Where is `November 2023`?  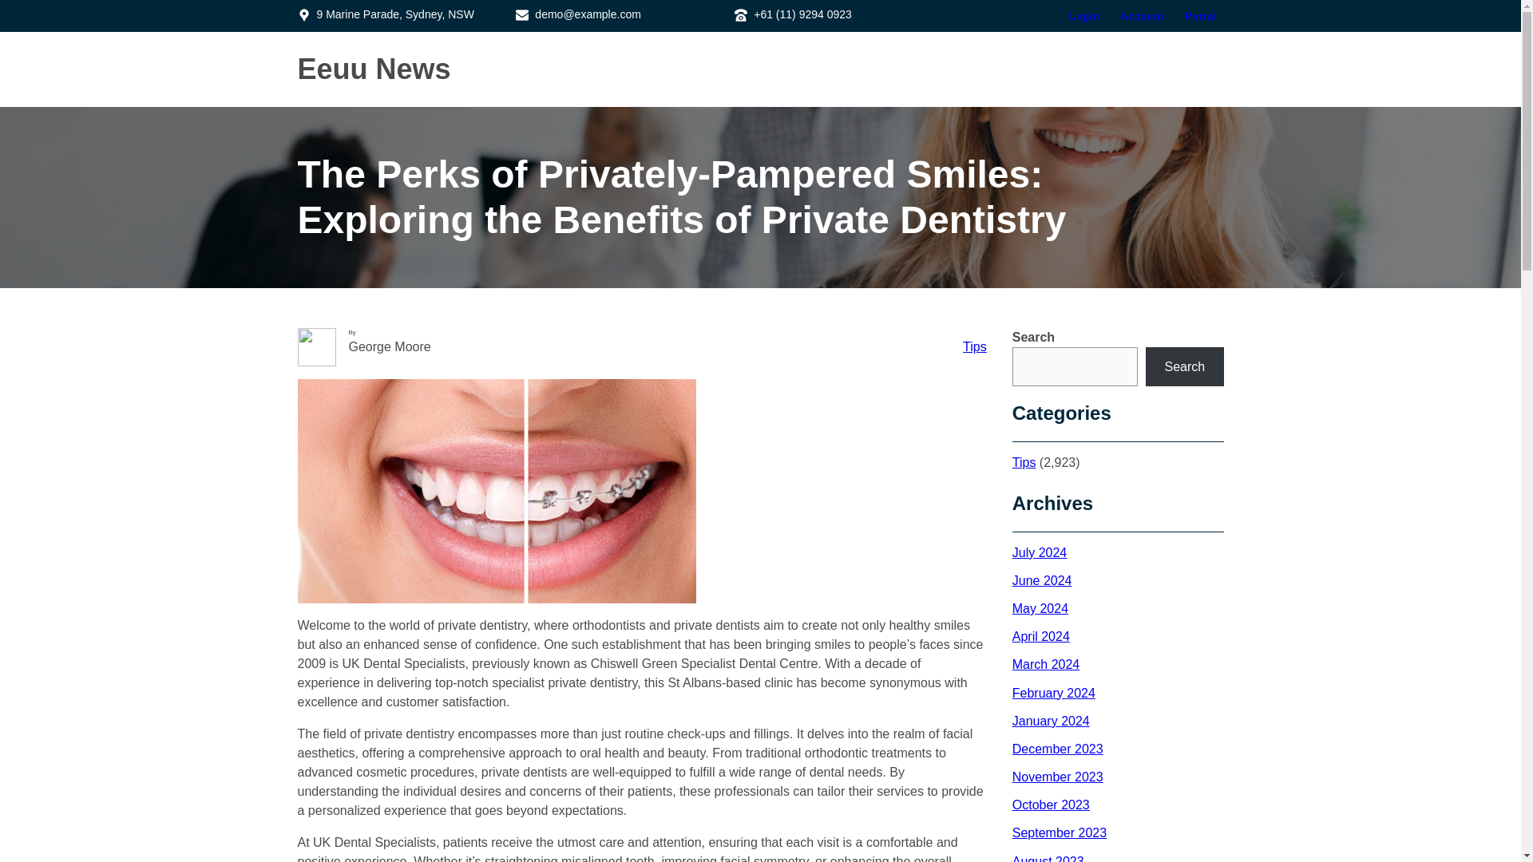
November 2023 is located at coordinates (1057, 777).